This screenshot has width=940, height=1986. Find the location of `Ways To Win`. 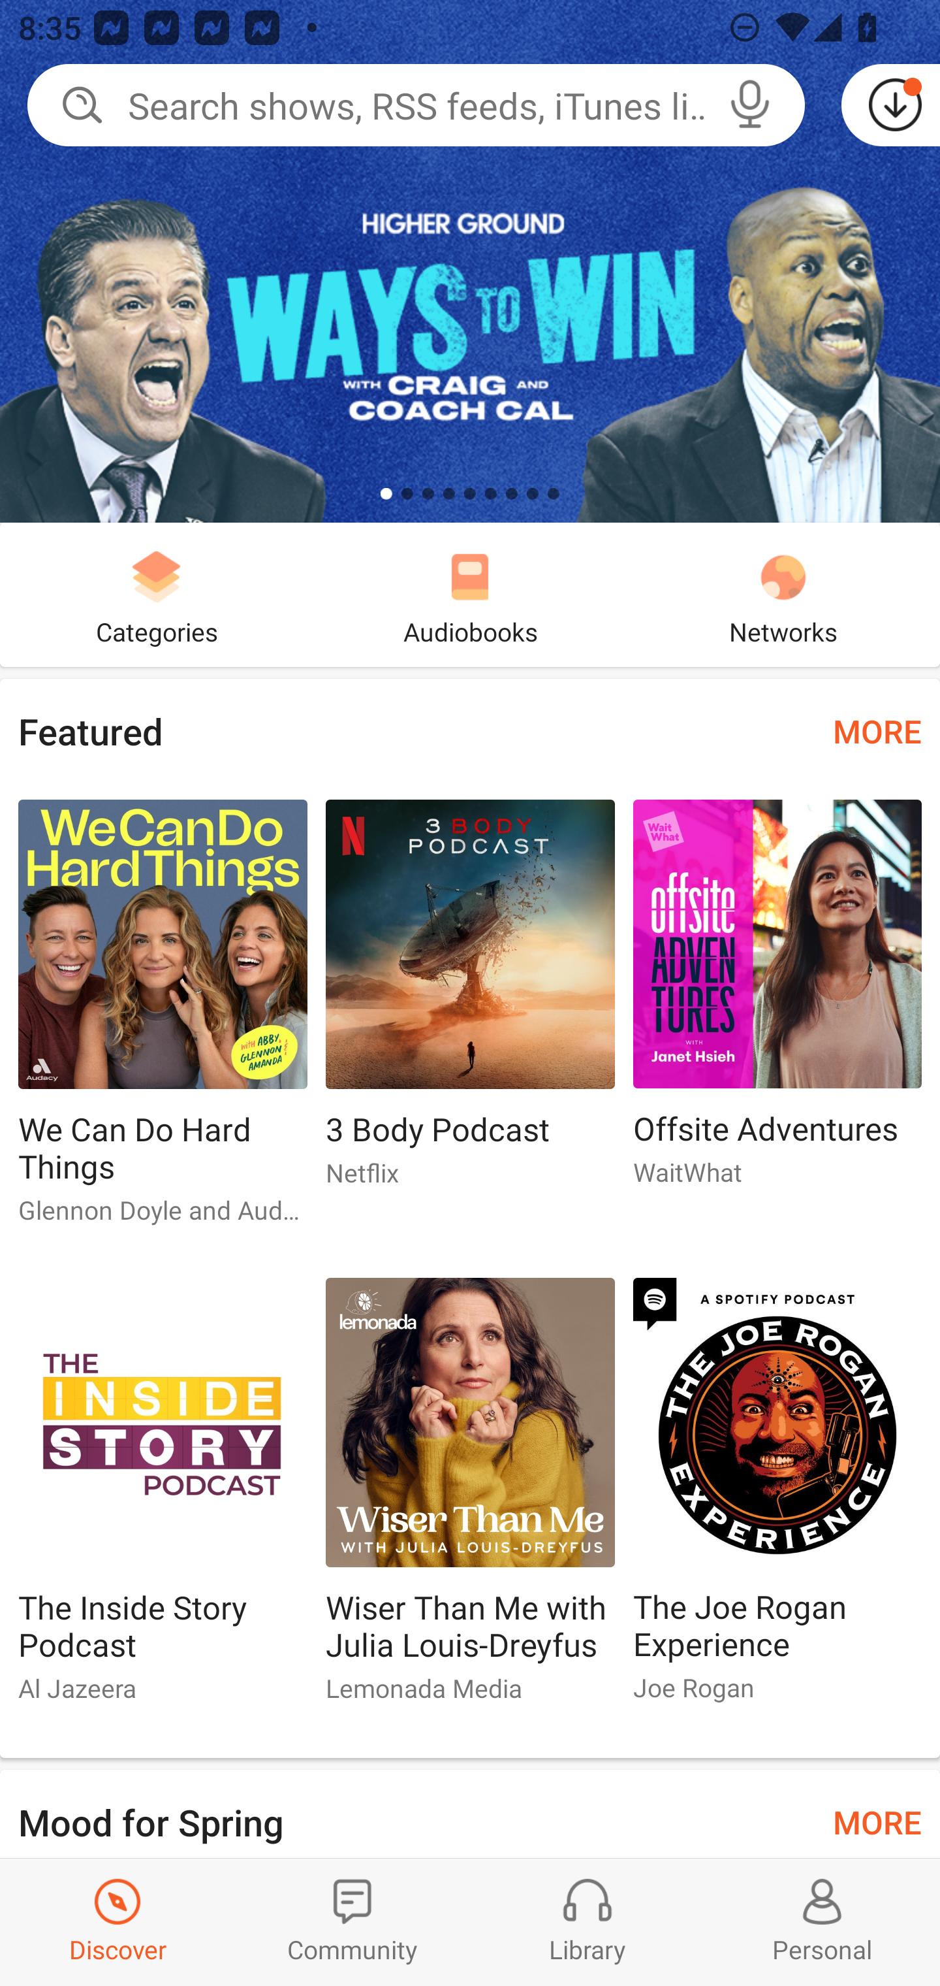

Ways To Win is located at coordinates (470, 261).